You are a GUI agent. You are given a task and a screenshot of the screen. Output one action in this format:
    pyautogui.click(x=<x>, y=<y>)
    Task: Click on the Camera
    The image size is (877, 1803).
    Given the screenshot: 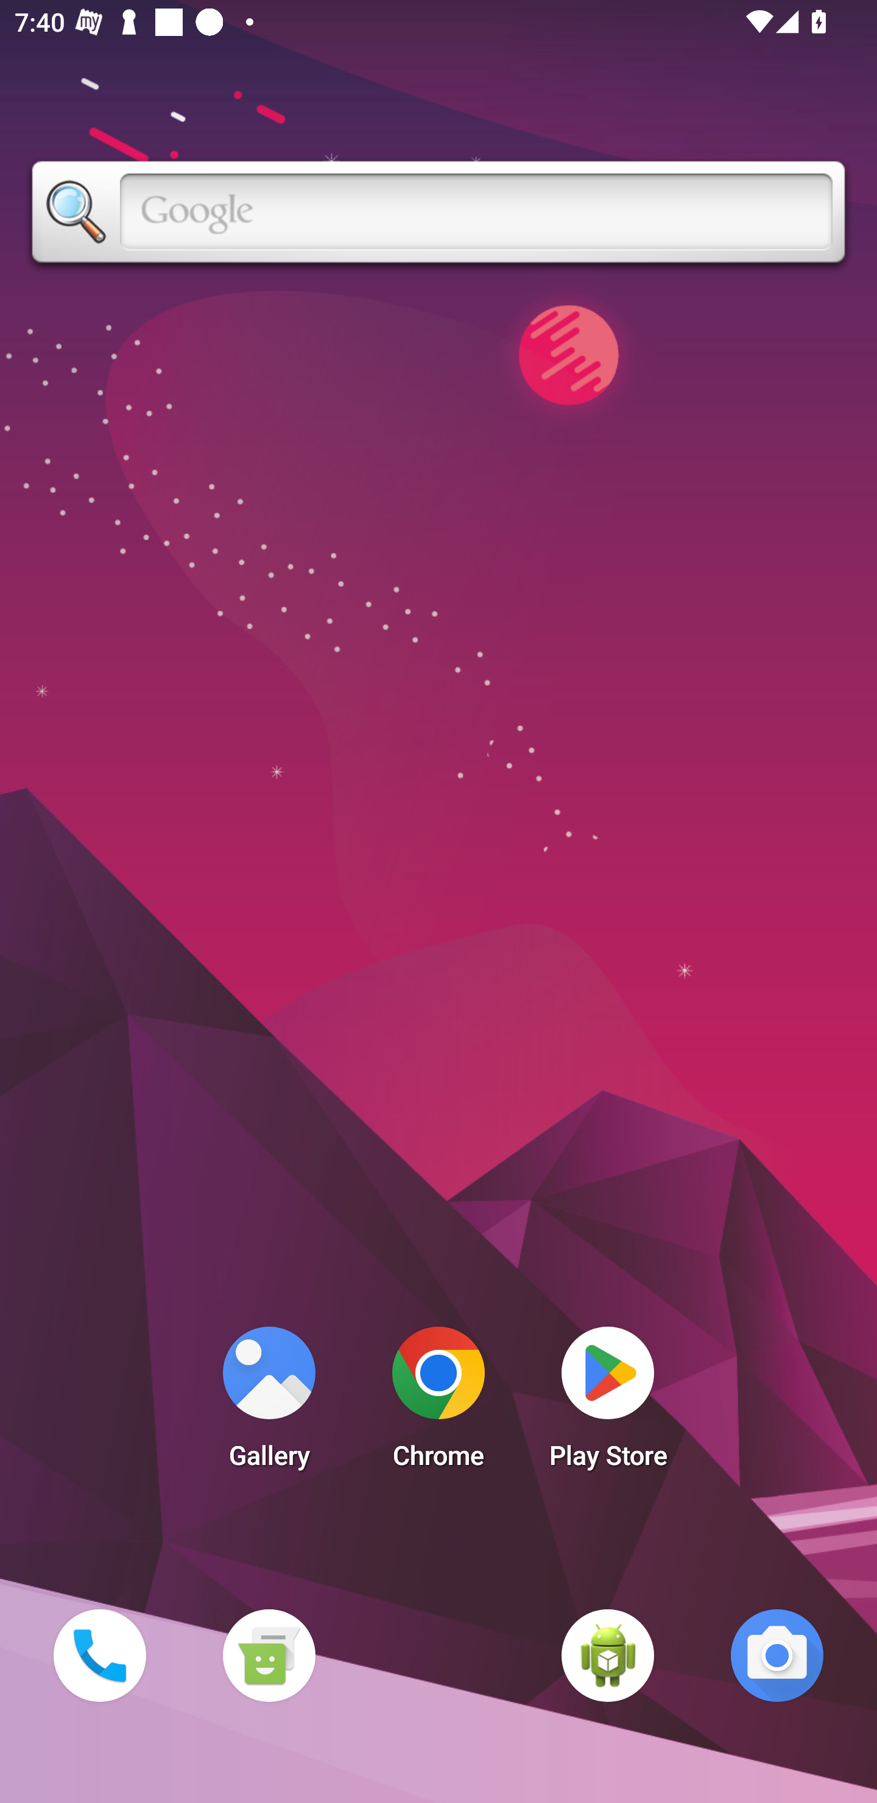 What is the action you would take?
    pyautogui.click(x=777, y=1655)
    